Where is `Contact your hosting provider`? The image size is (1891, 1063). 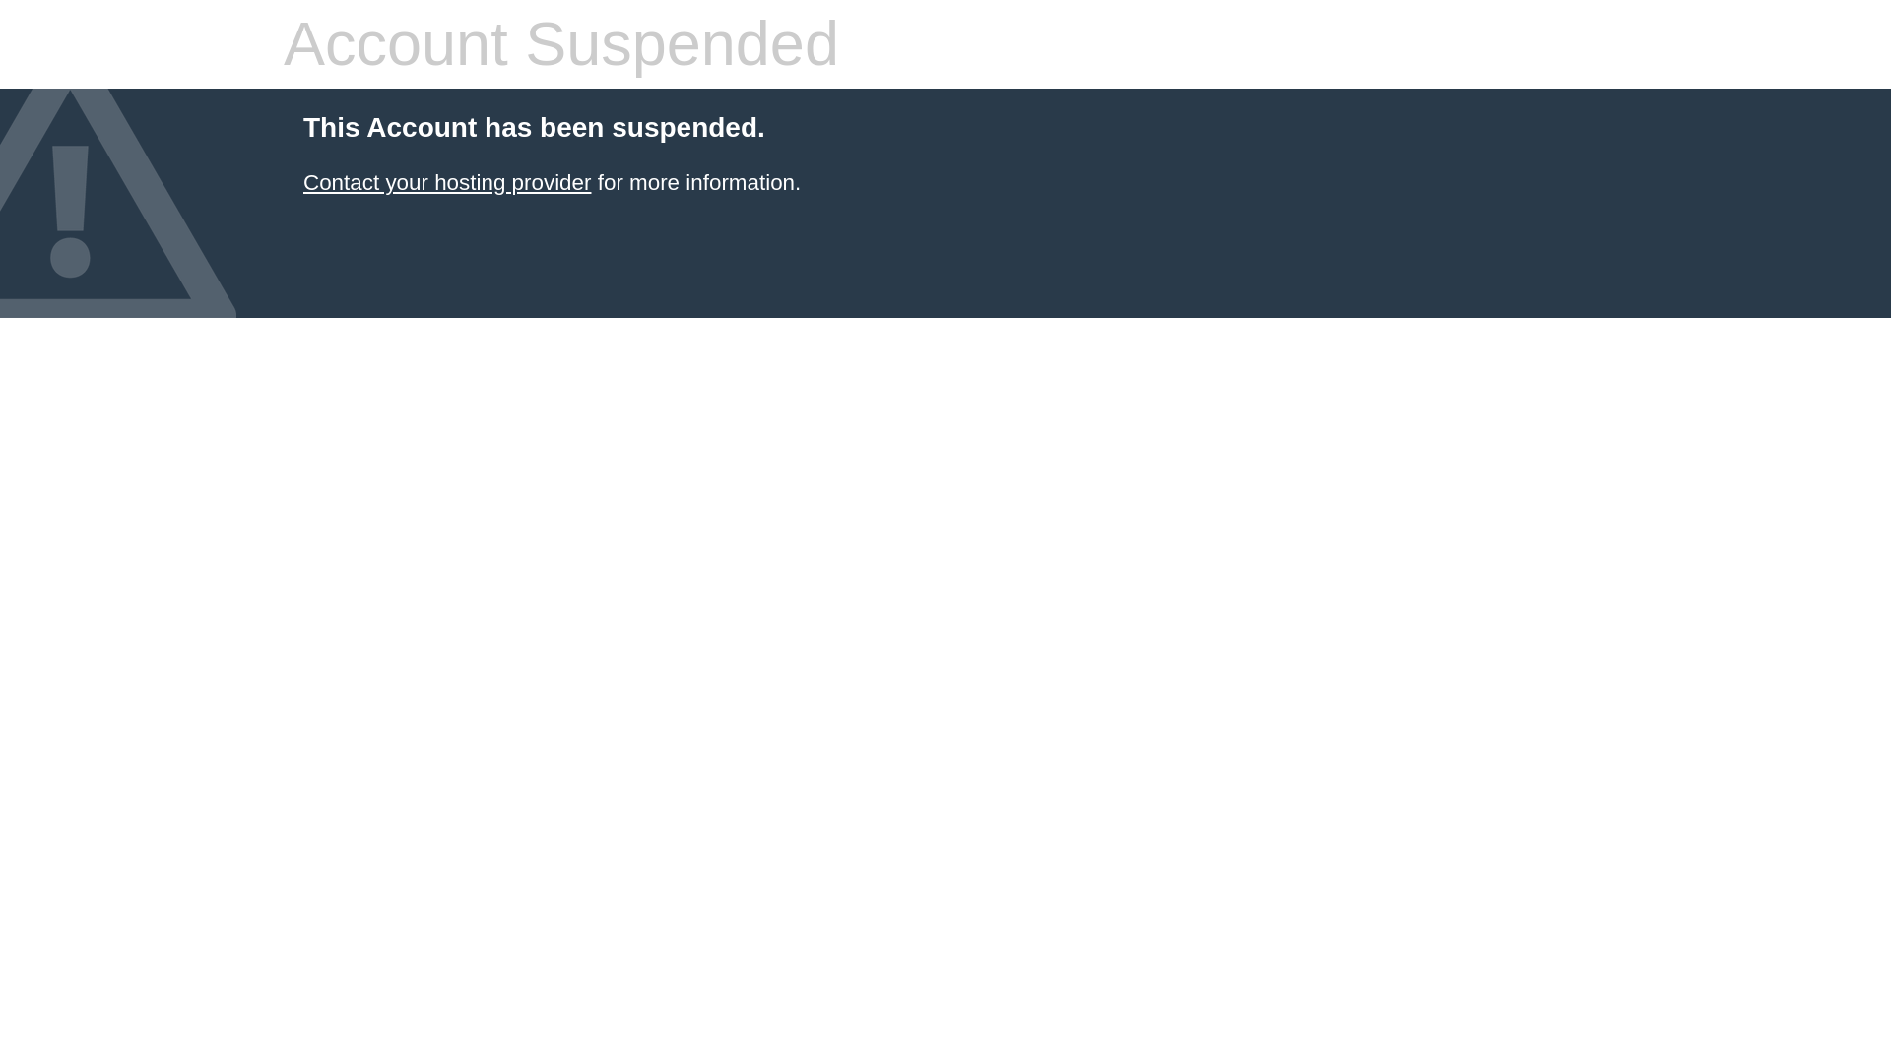 Contact your hosting provider is located at coordinates (446, 181).